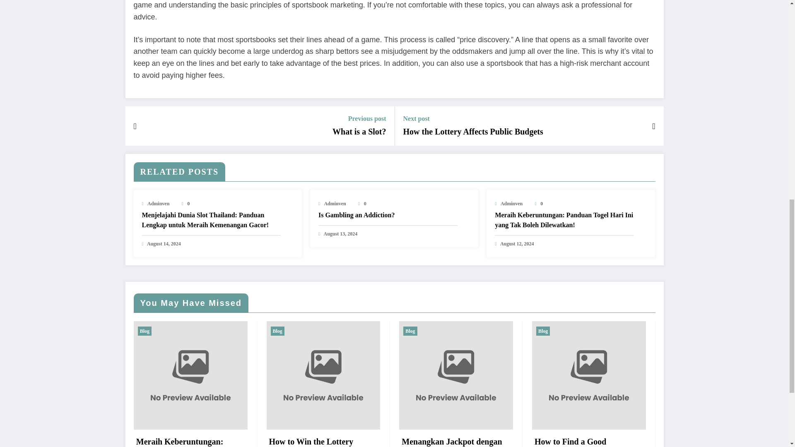  What do you see at coordinates (473, 131) in the screenshot?
I see `How the Lottery Affects Public Budgets` at bounding box center [473, 131].